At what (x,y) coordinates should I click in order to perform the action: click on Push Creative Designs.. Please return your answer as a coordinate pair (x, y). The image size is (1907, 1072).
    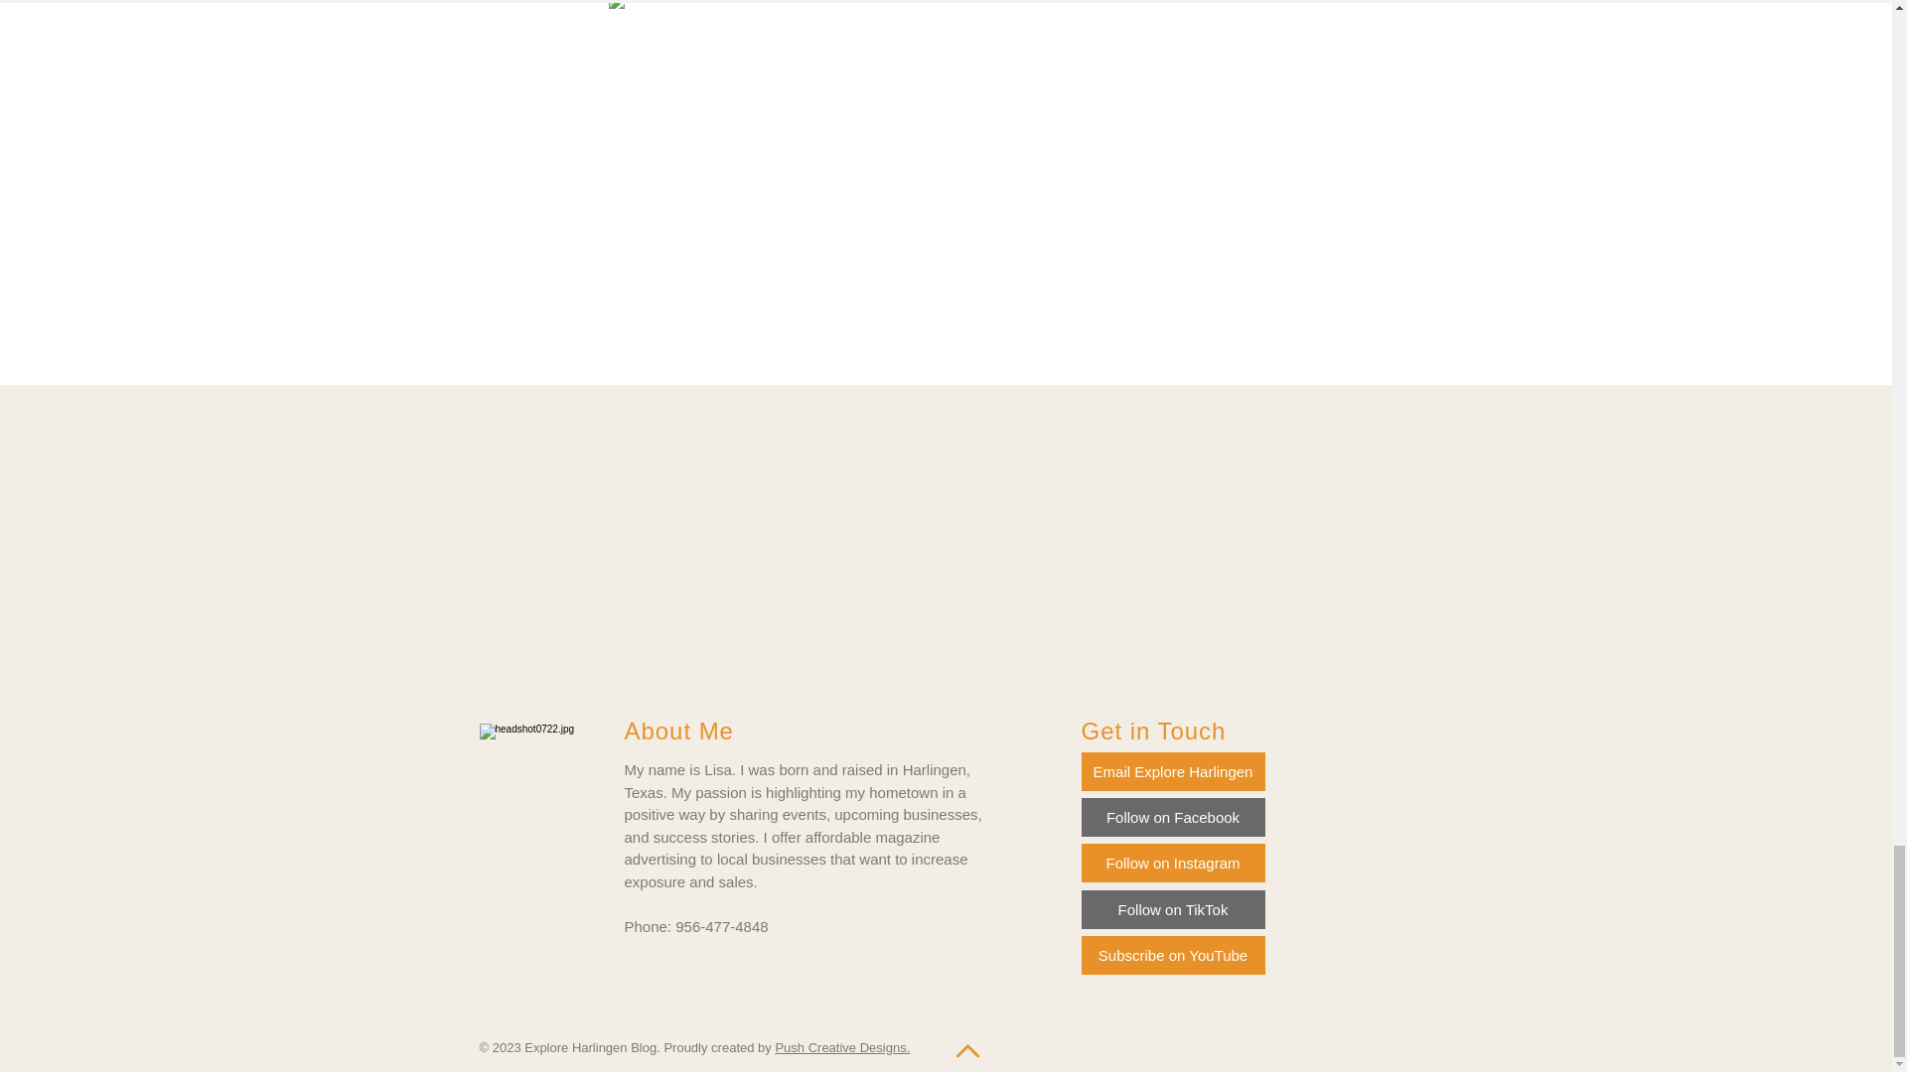
    Looking at the image, I should click on (841, 1046).